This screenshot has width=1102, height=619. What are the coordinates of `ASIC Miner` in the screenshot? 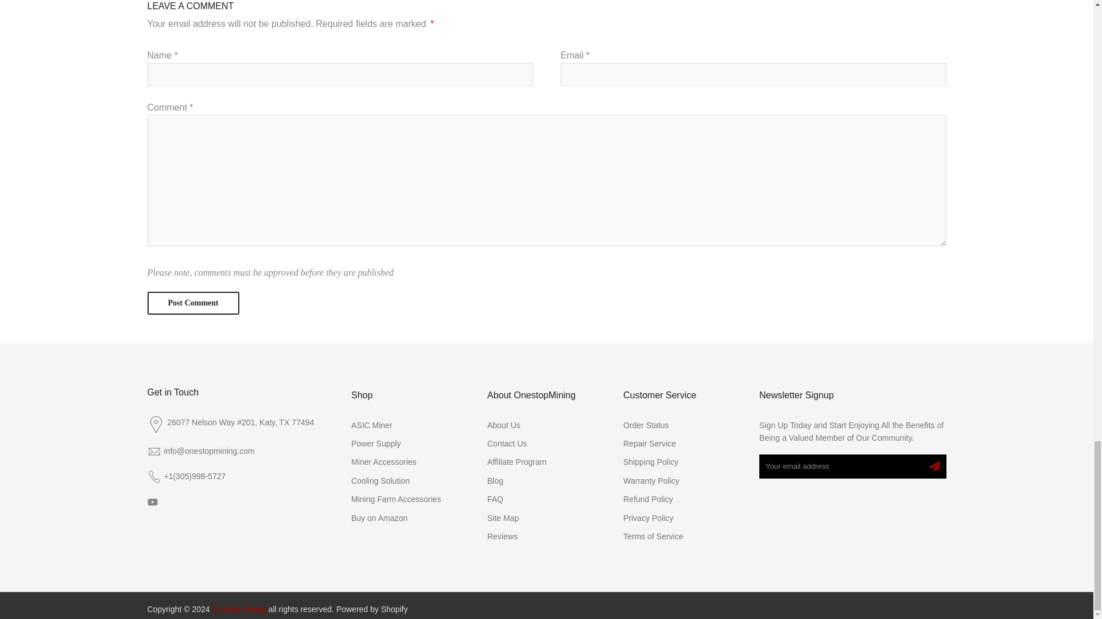 It's located at (372, 425).